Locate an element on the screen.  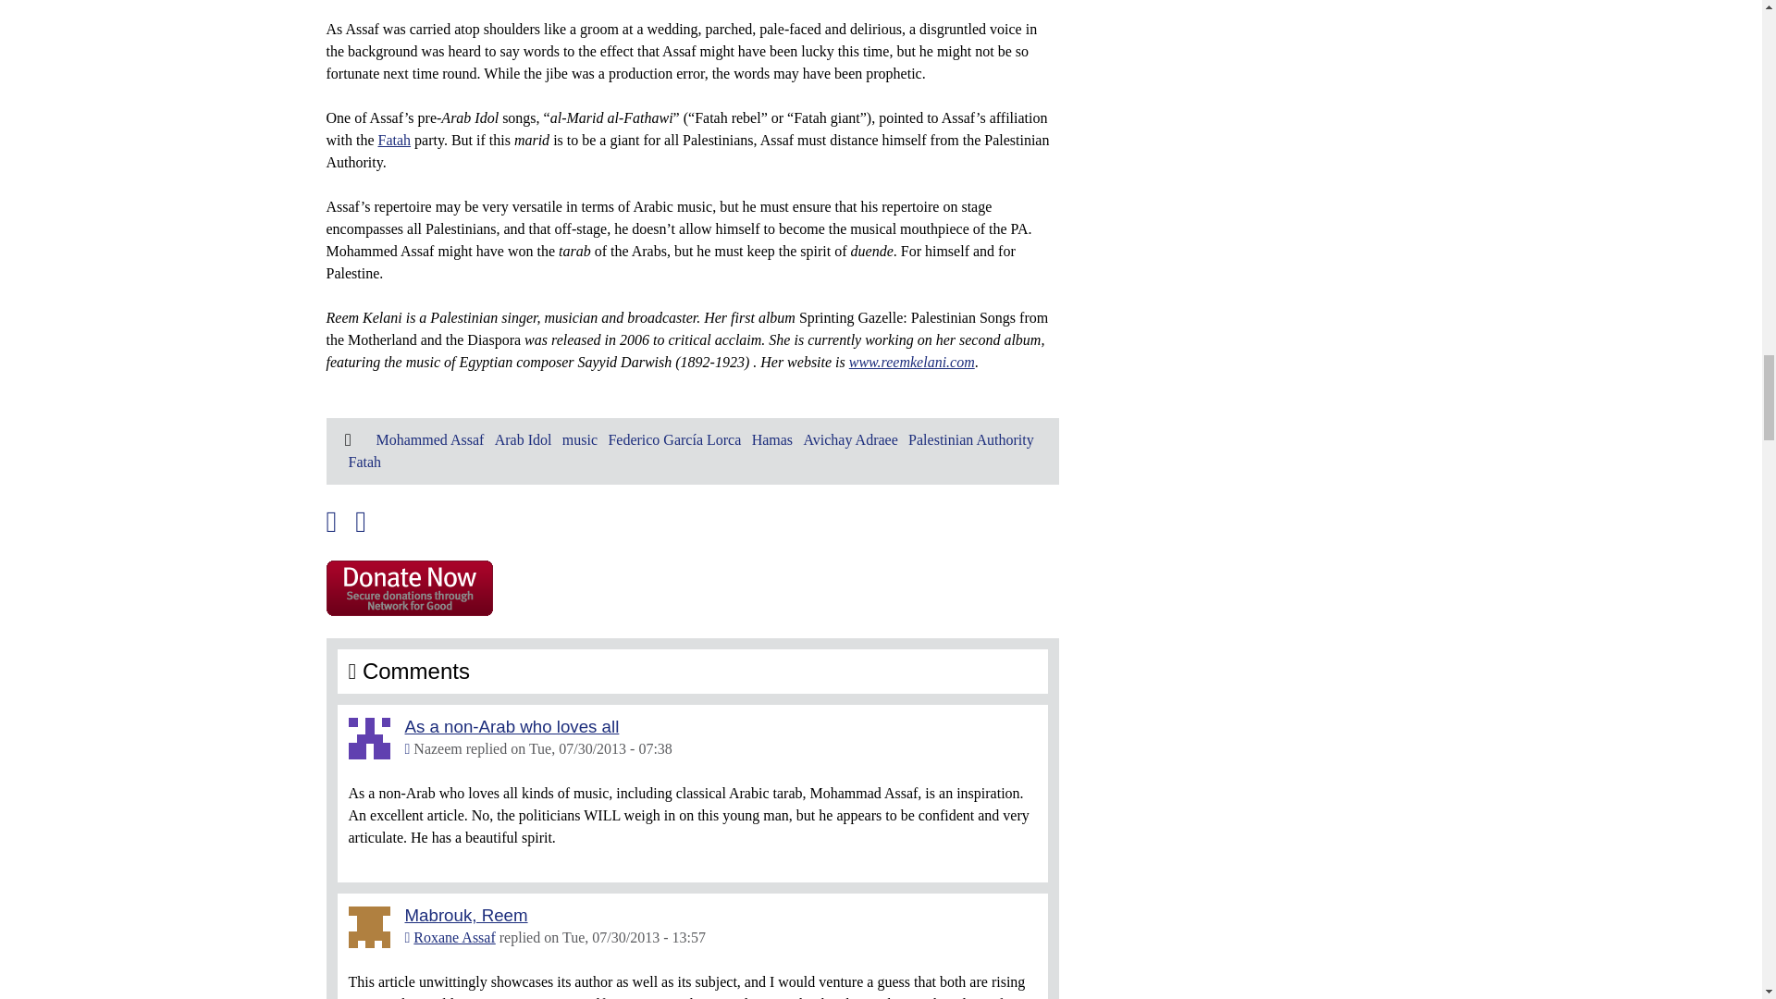
Avichay Adraee is located at coordinates (849, 438).